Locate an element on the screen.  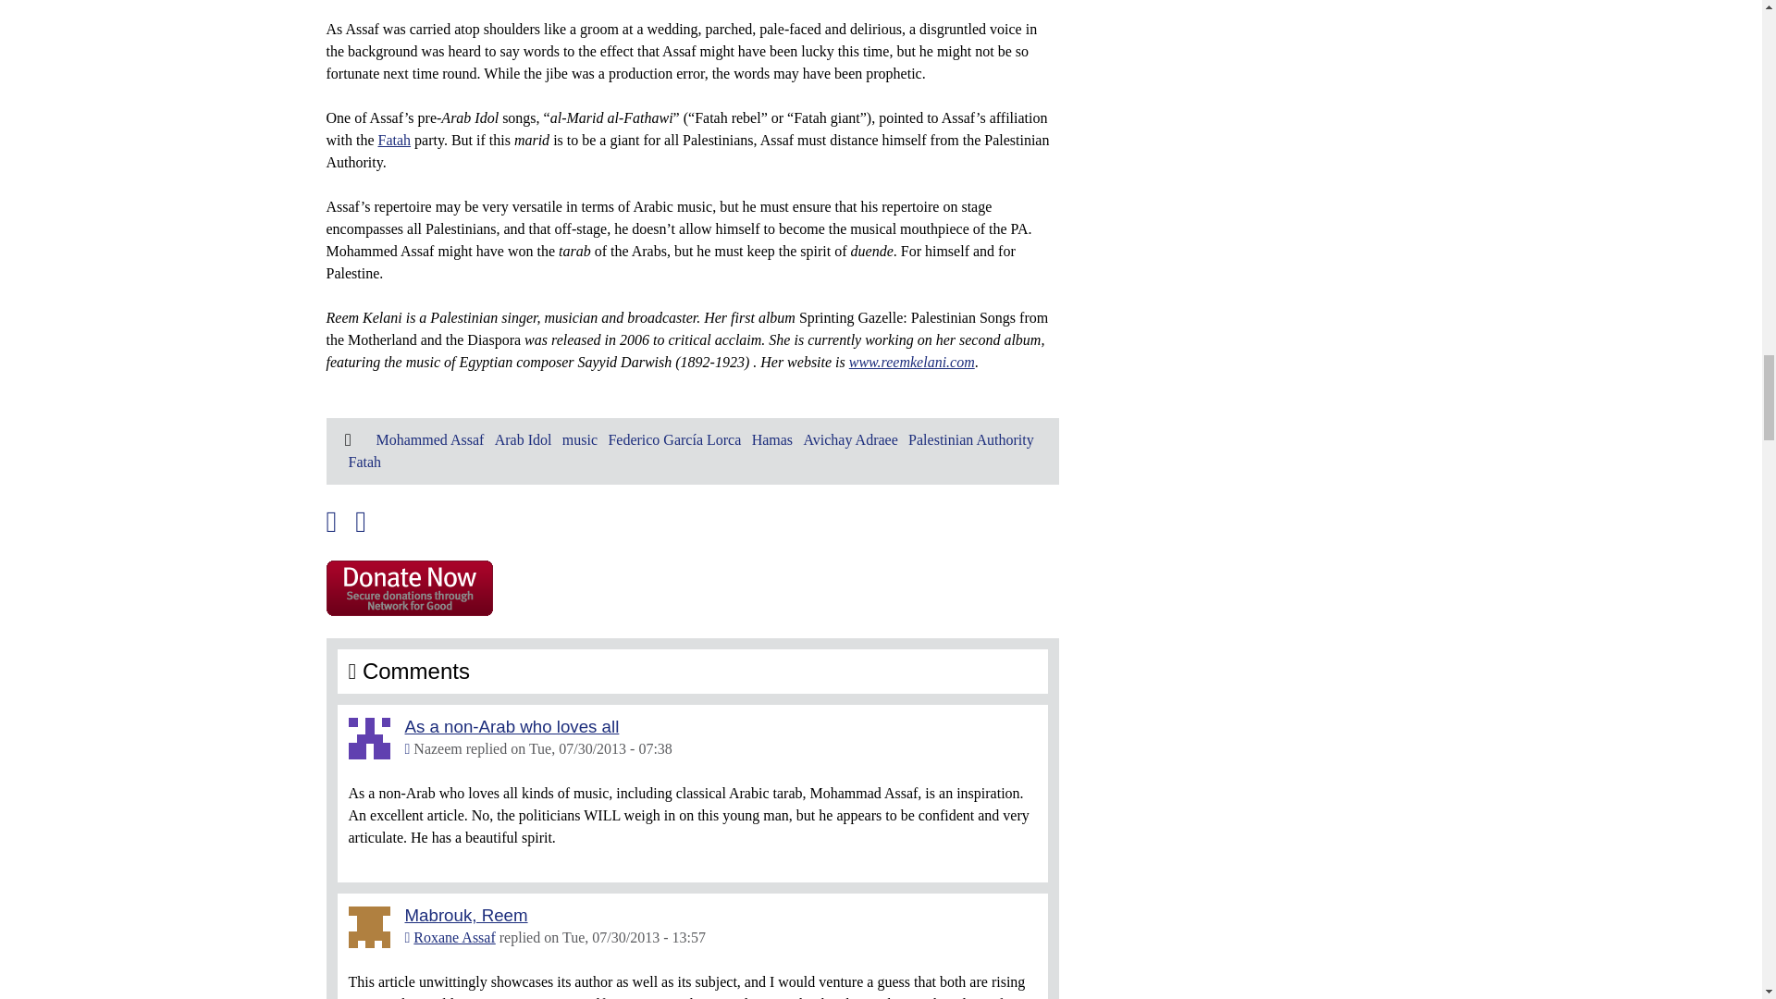
Avichay Adraee is located at coordinates (849, 438).